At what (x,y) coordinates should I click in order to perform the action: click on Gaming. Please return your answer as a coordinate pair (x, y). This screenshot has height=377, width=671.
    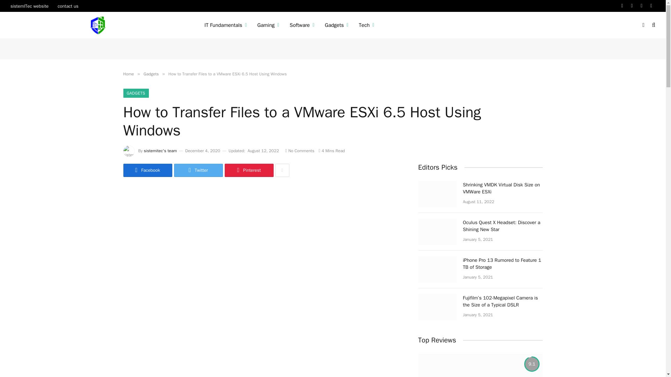
    Looking at the image, I should click on (268, 25).